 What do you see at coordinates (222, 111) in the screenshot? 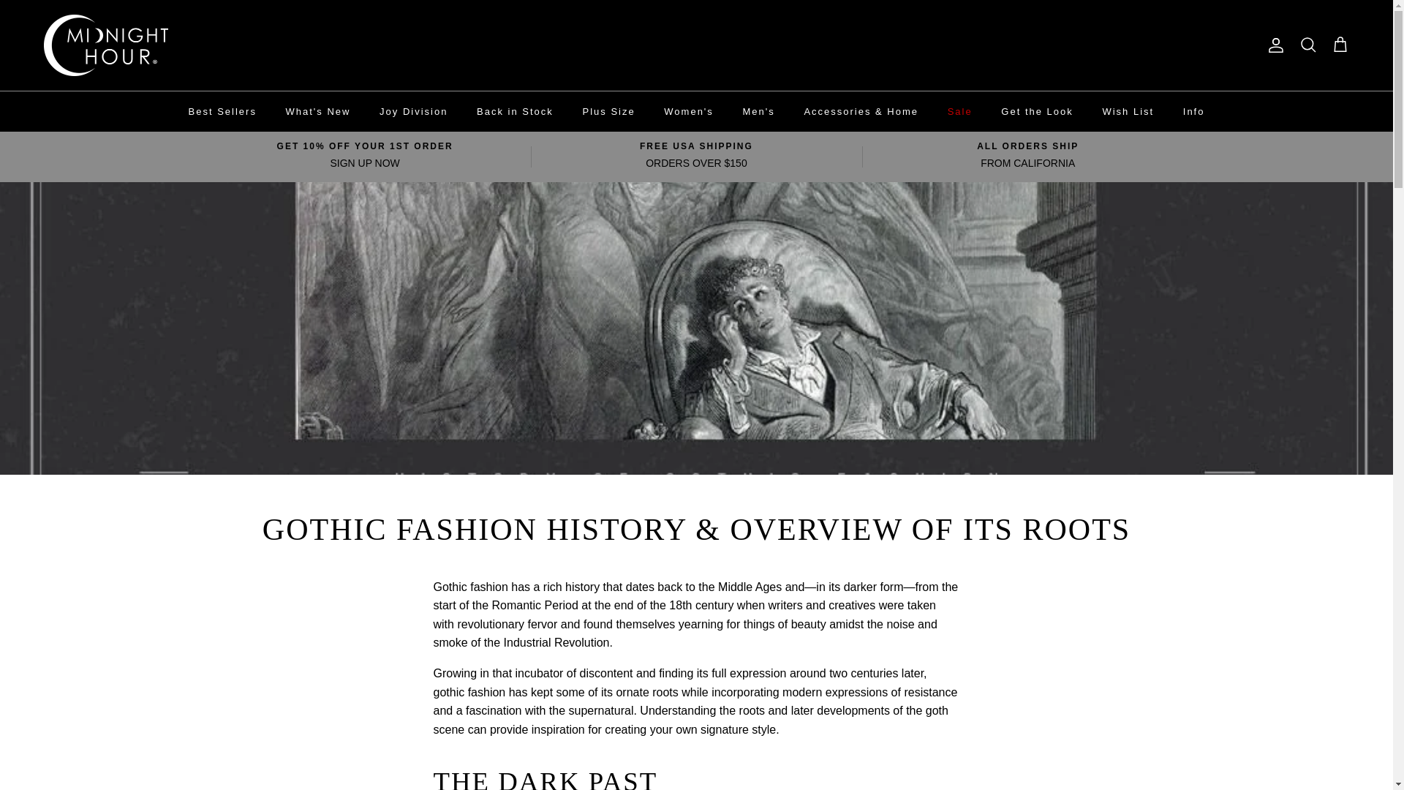
I see `Best Sellers` at bounding box center [222, 111].